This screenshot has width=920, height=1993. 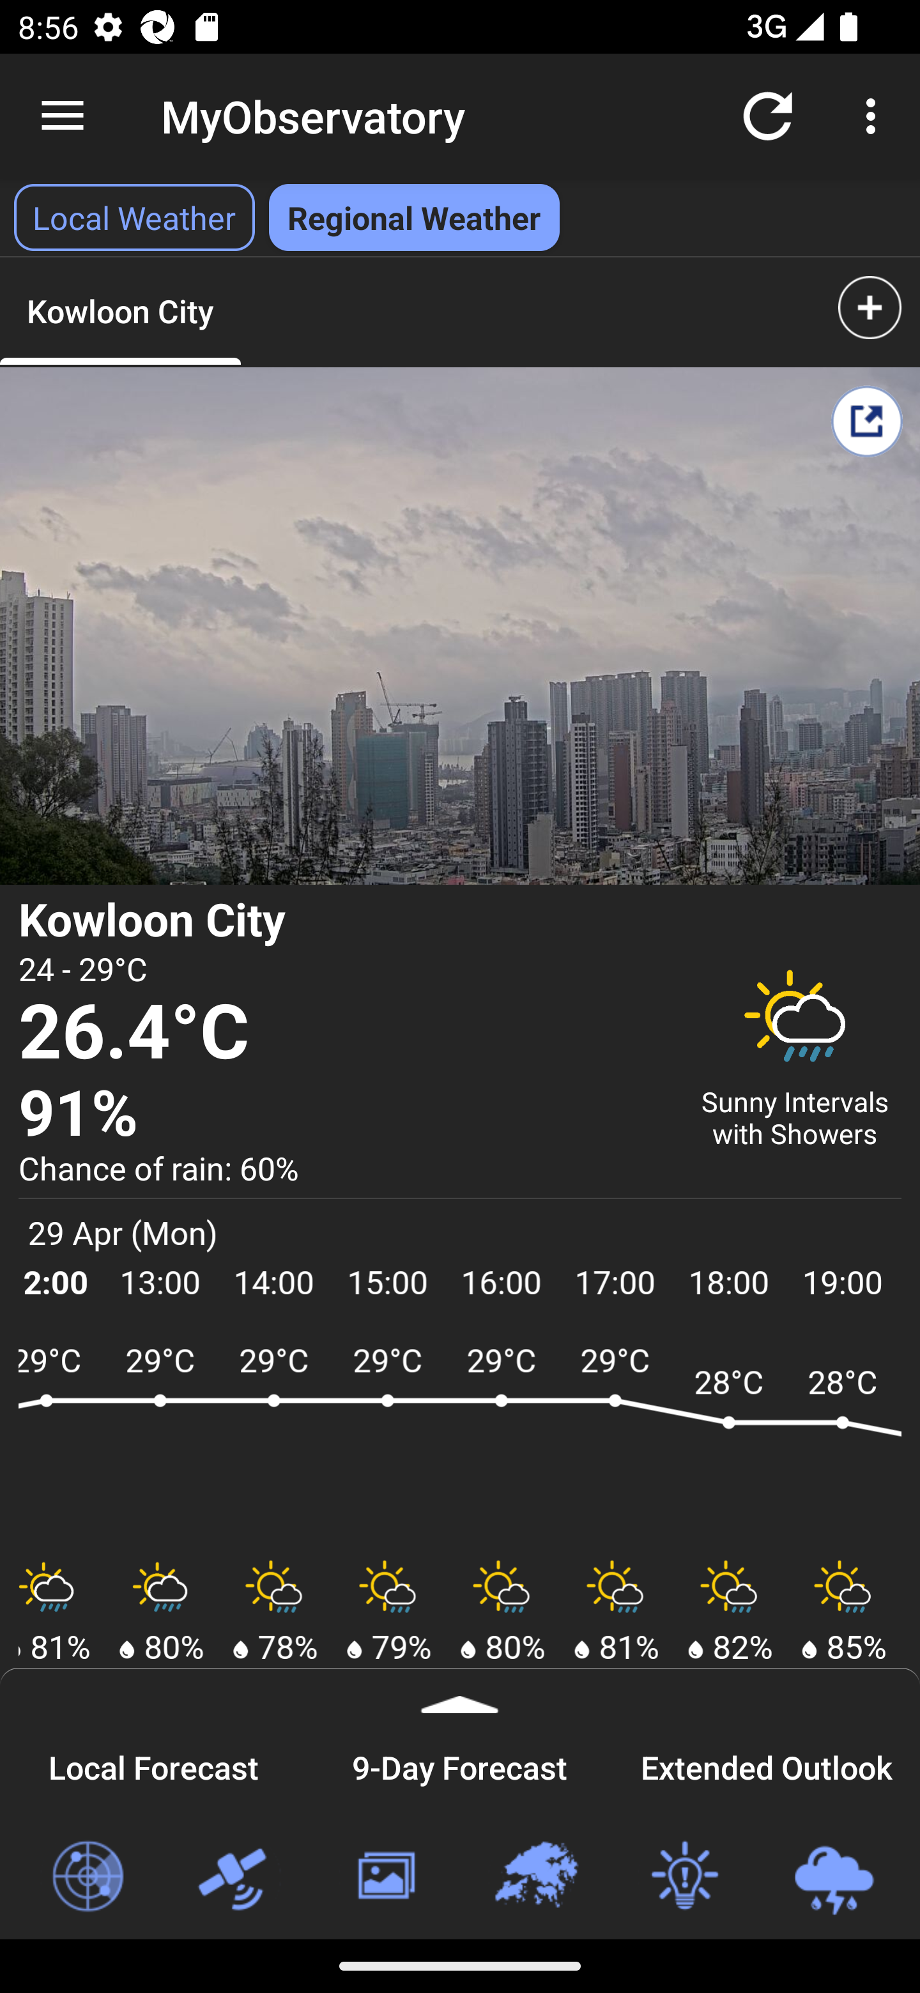 What do you see at coordinates (535, 1877) in the screenshot?
I see `Regional Weather` at bounding box center [535, 1877].